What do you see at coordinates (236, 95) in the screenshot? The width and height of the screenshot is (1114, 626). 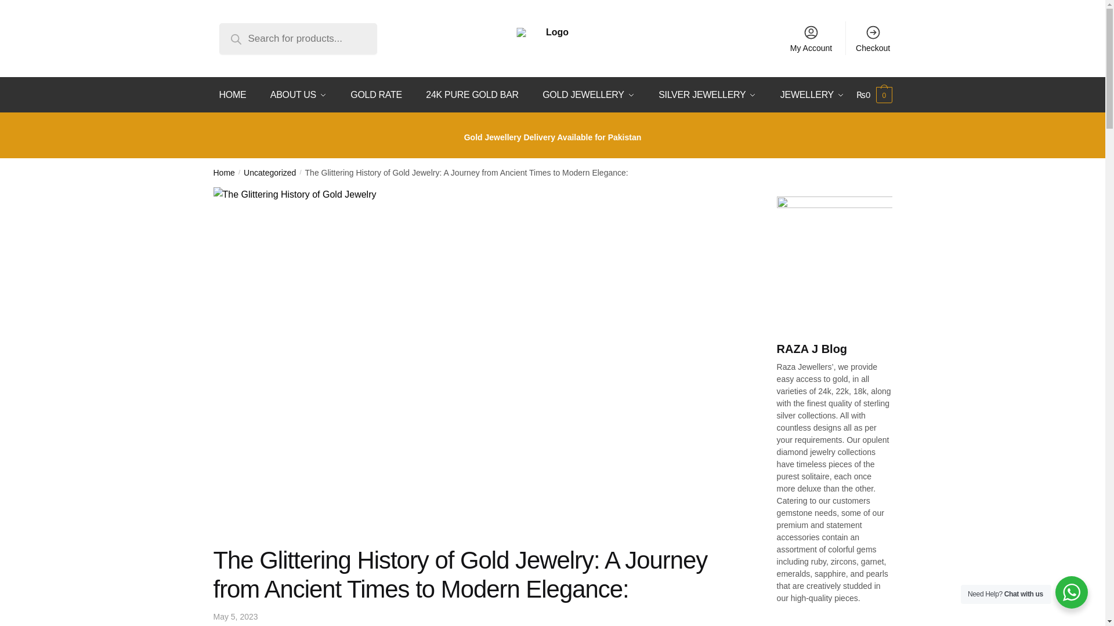 I see `HOME` at bounding box center [236, 95].